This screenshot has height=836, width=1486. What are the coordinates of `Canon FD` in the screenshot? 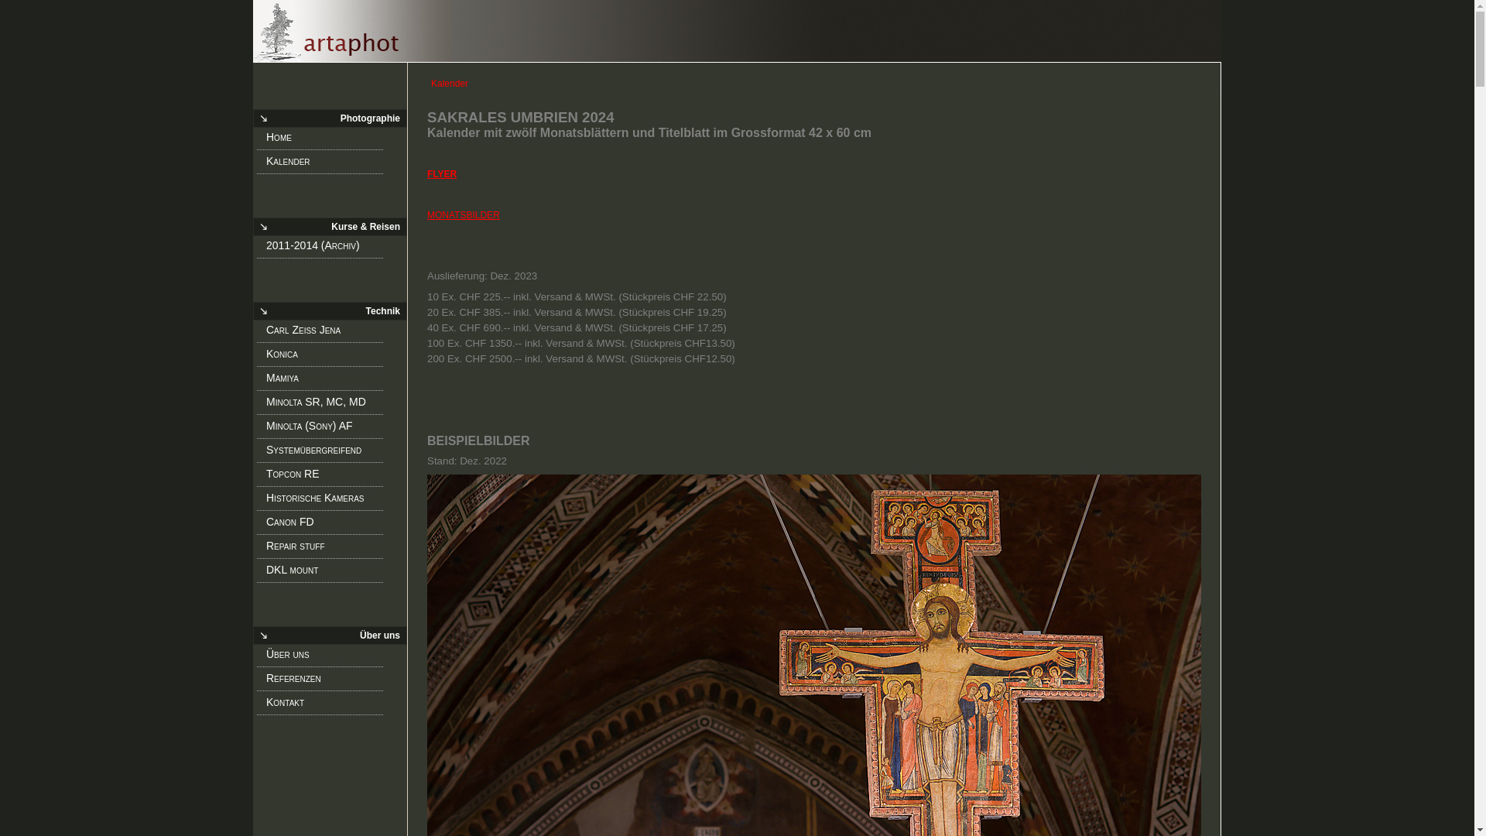 It's located at (325, 525).